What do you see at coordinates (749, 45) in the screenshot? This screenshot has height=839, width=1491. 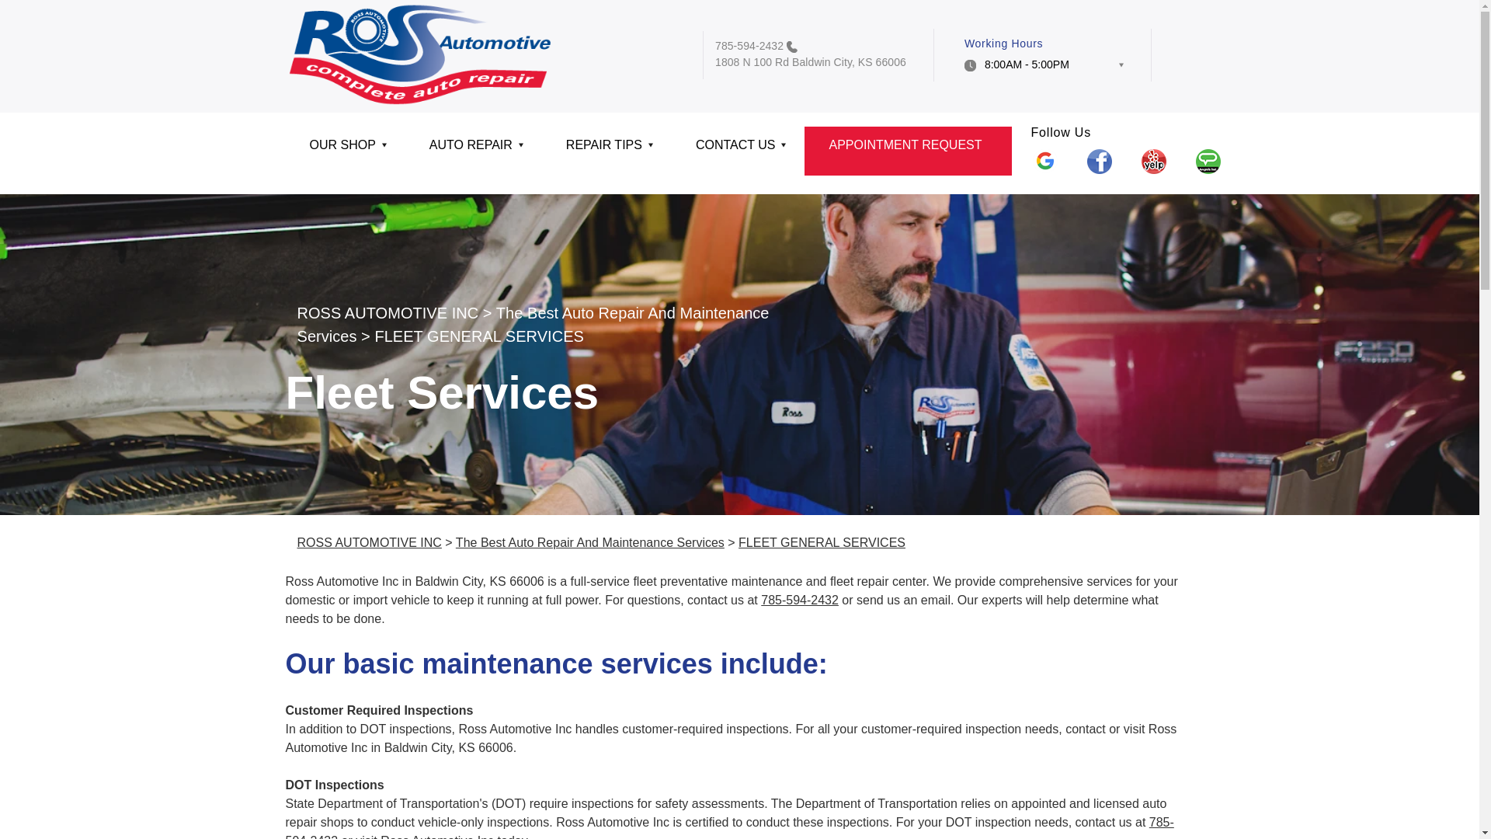 I see `785-594-2432` at bounding box center [749, 45].